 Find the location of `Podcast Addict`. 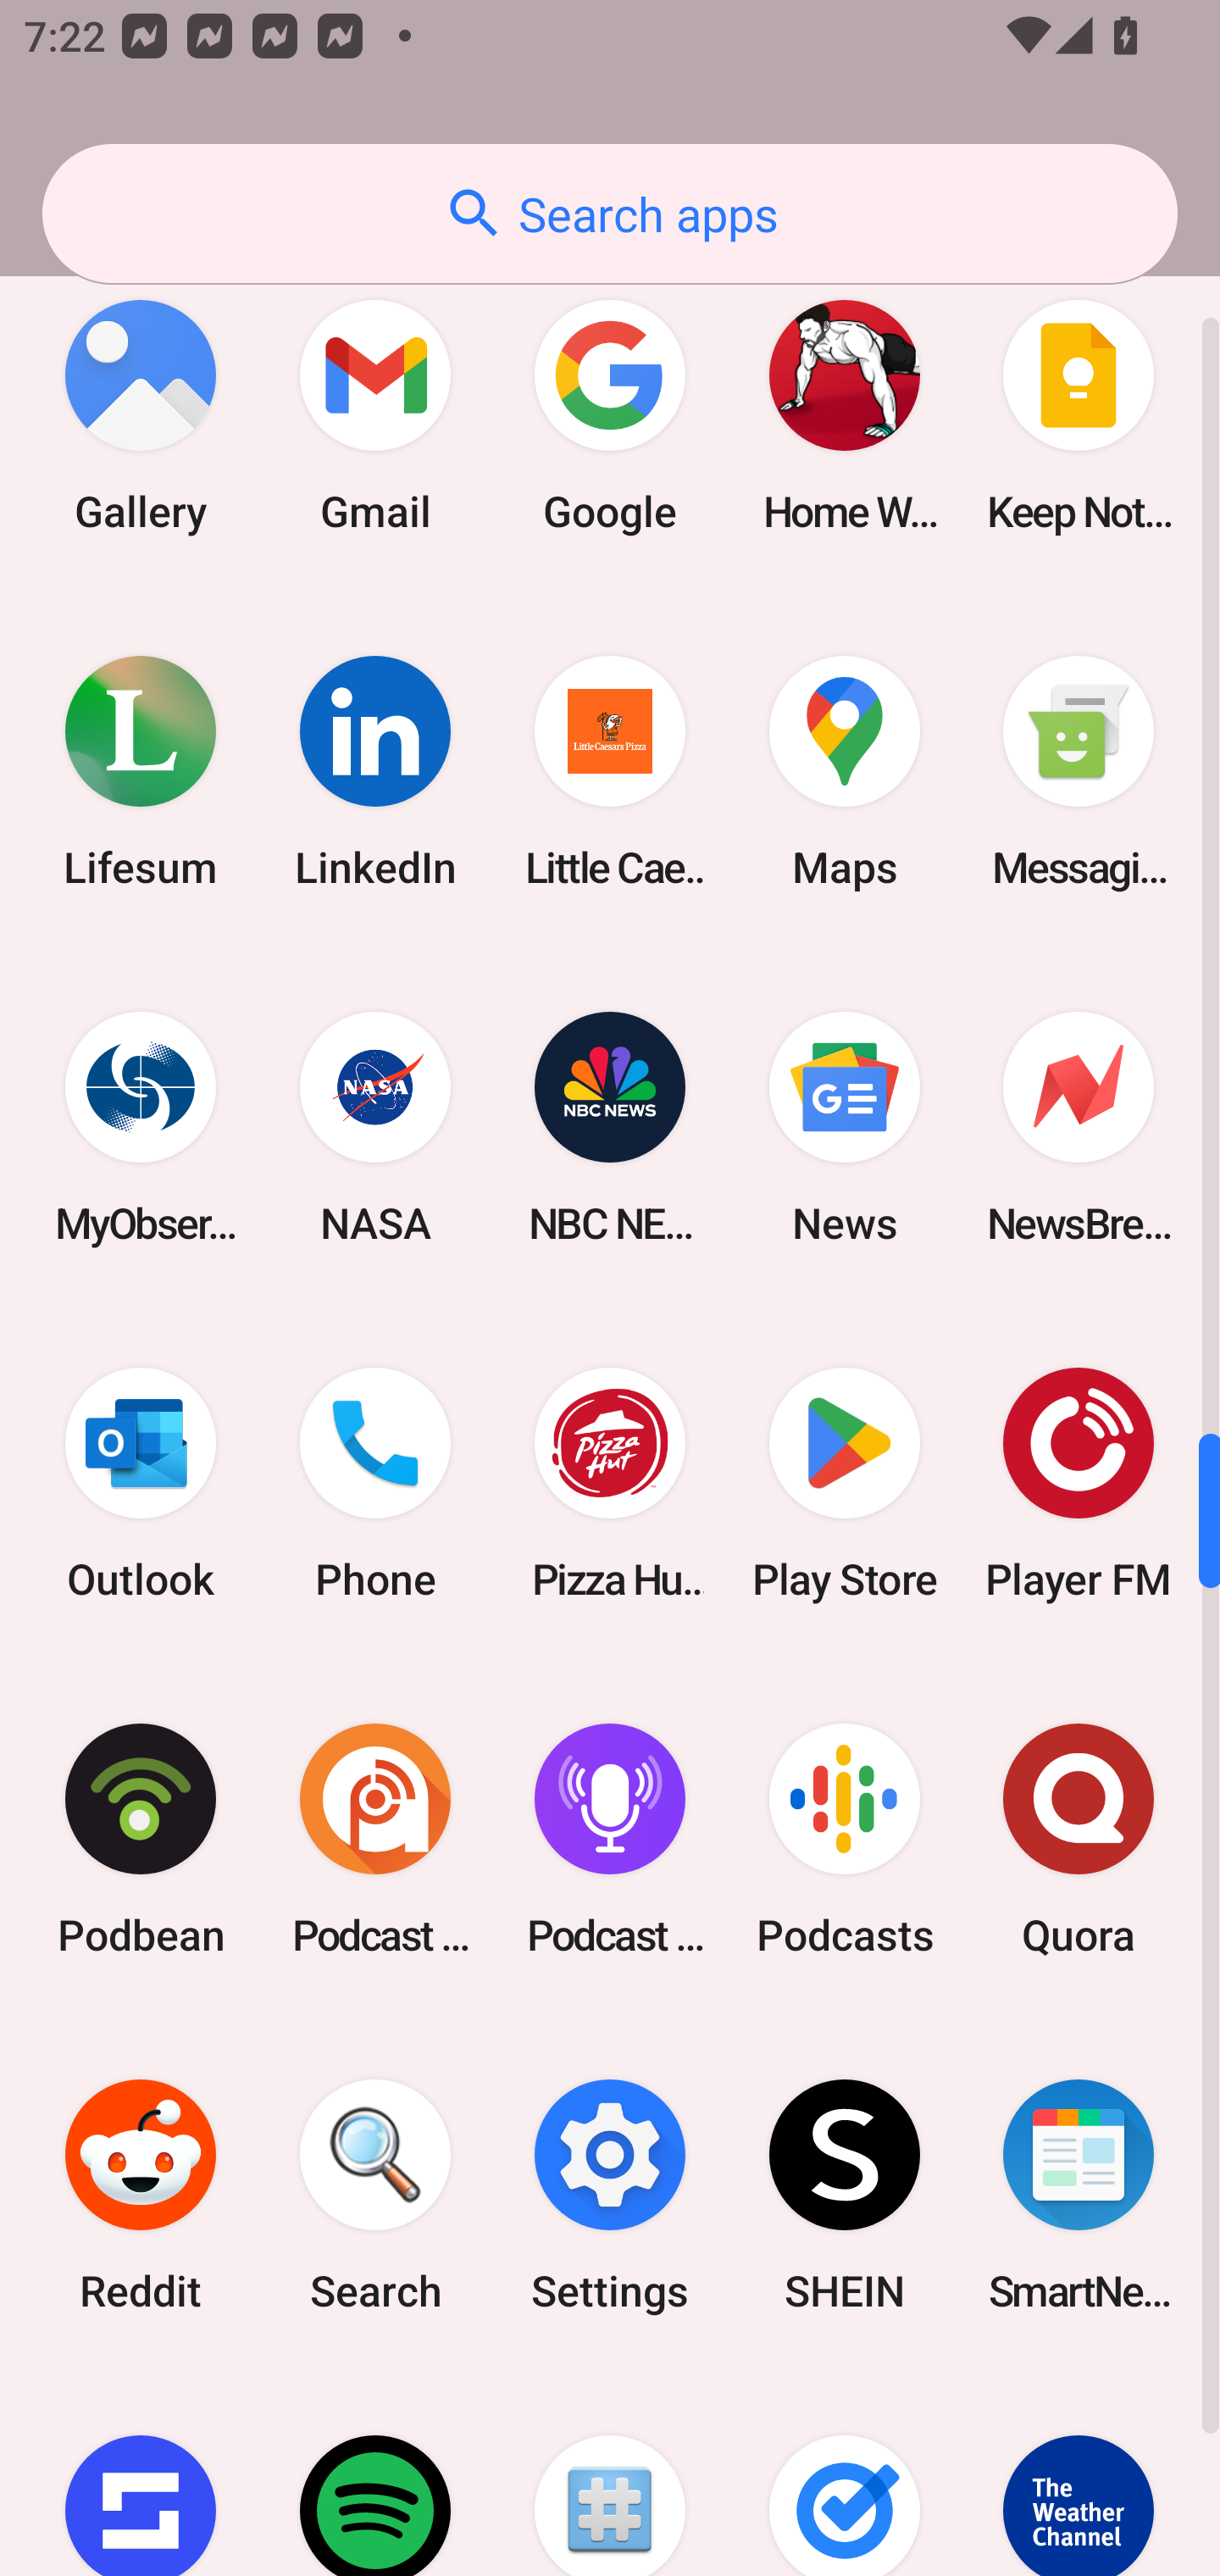

Podcast Addict is located at coordinates (375, 1839).